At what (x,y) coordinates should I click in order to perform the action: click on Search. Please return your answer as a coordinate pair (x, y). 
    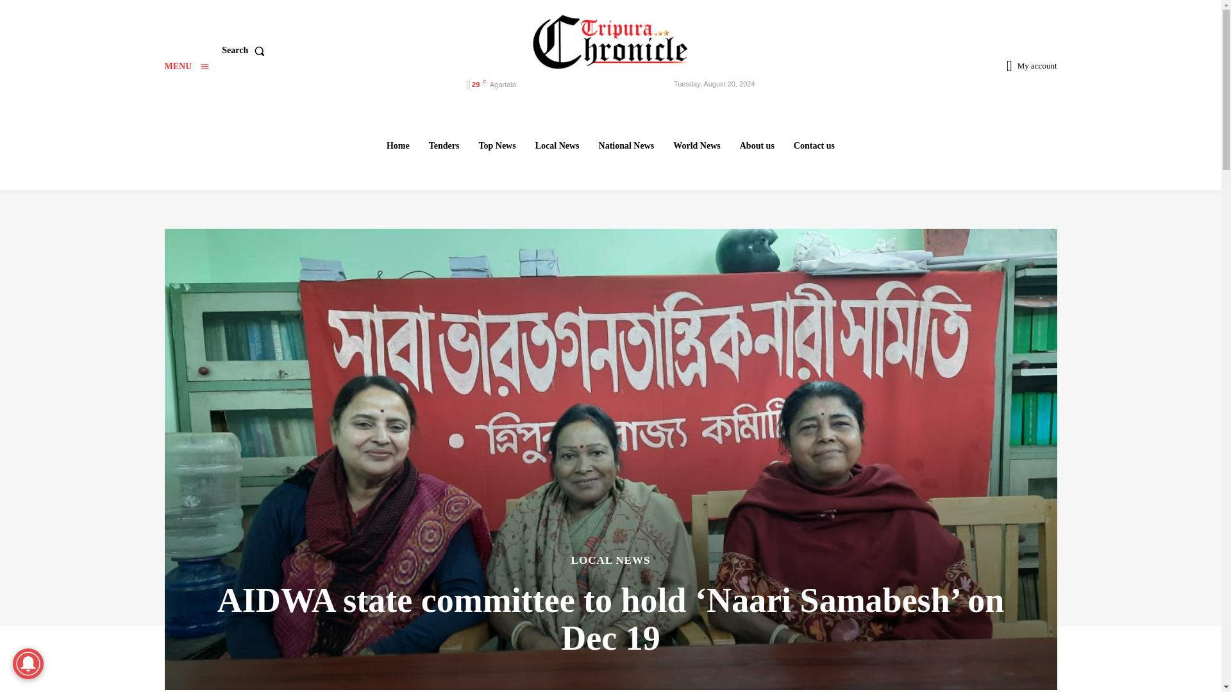
    Looking at the image, I should click on (245, 51).